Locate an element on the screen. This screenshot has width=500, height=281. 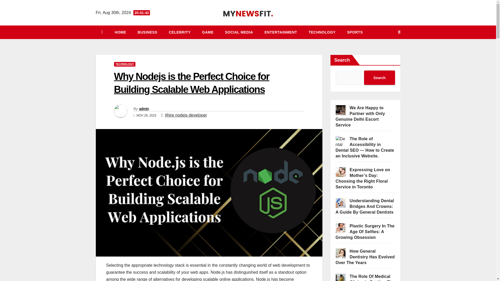
Game is located at coordinates (208, 32).